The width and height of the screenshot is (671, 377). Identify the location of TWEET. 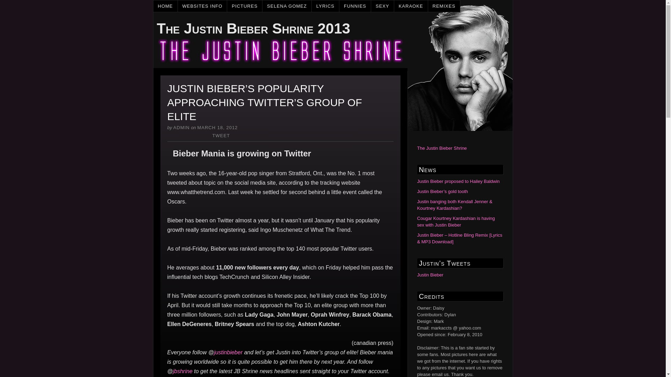
(221, 136).